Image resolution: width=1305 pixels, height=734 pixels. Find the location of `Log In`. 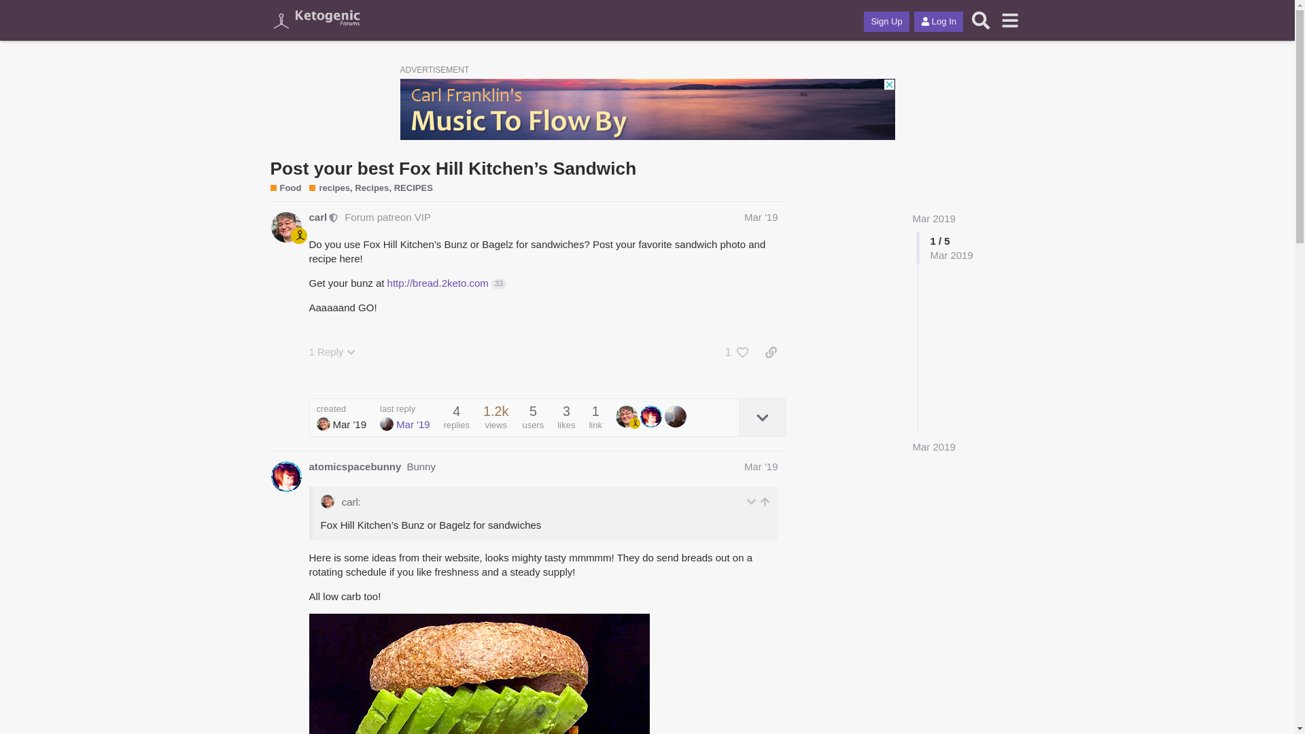

Log In is located at coordinates (939, 21).